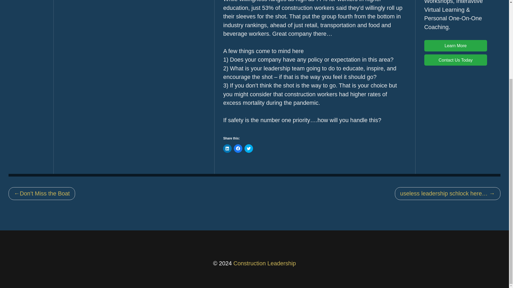  I want to click on Click to share on Facebook, so click(238, 149).